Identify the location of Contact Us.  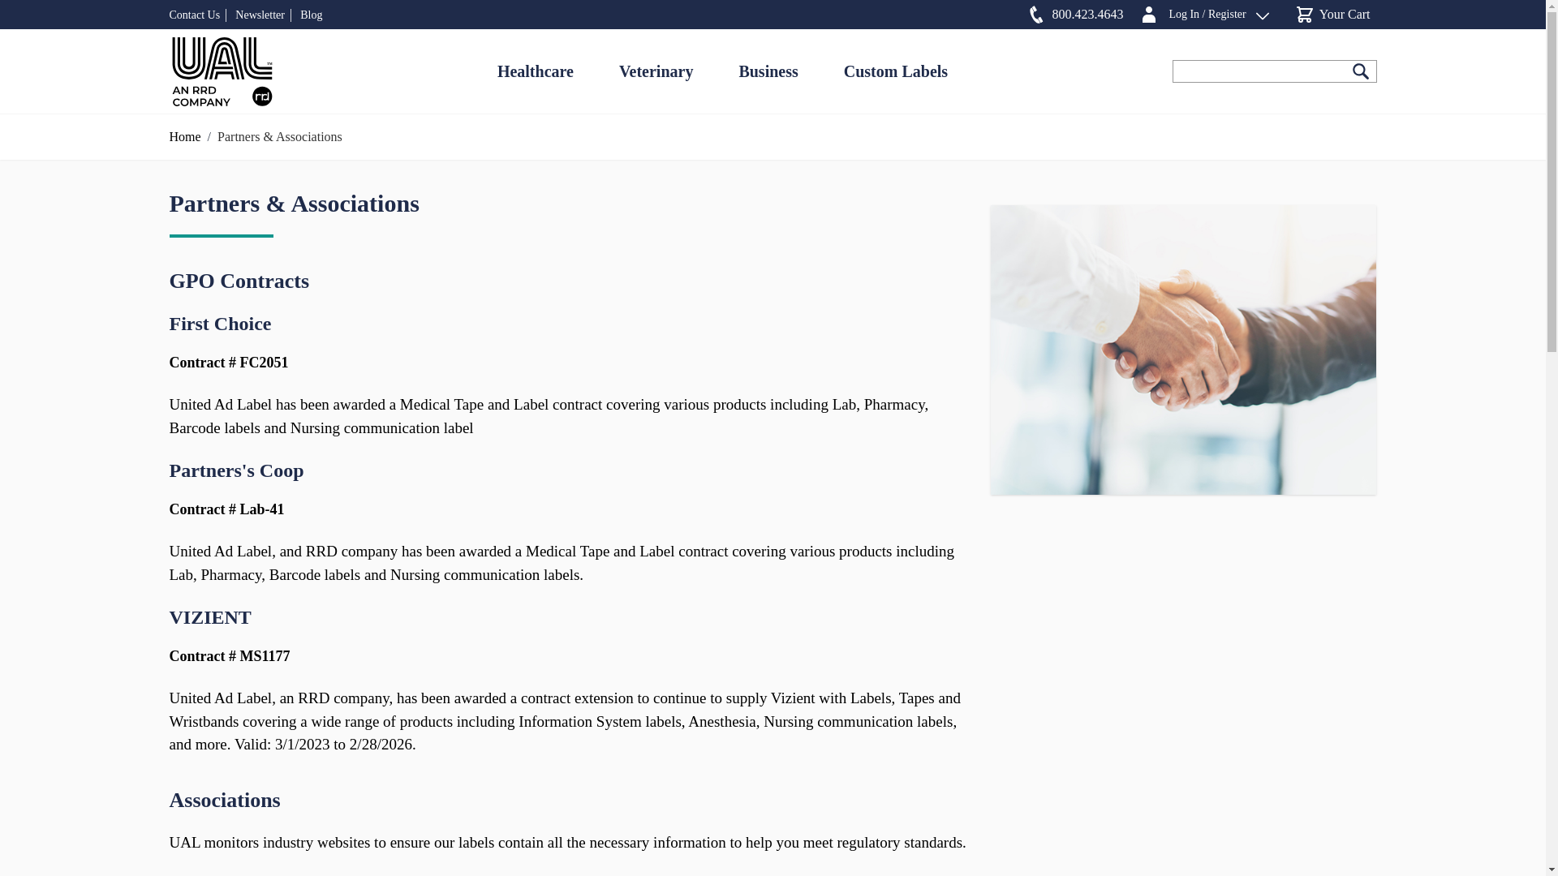
(193, 15).